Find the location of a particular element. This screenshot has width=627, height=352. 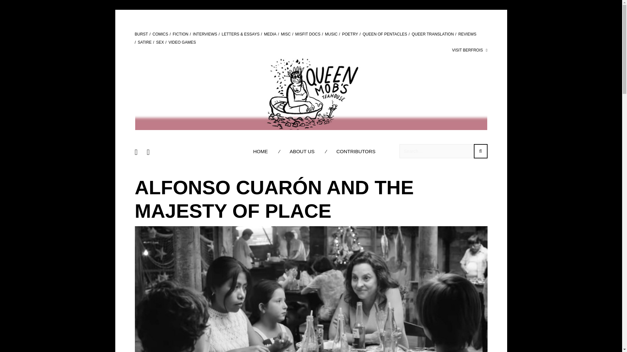

VIDEO GAMES is located at coordinates (182, 42).